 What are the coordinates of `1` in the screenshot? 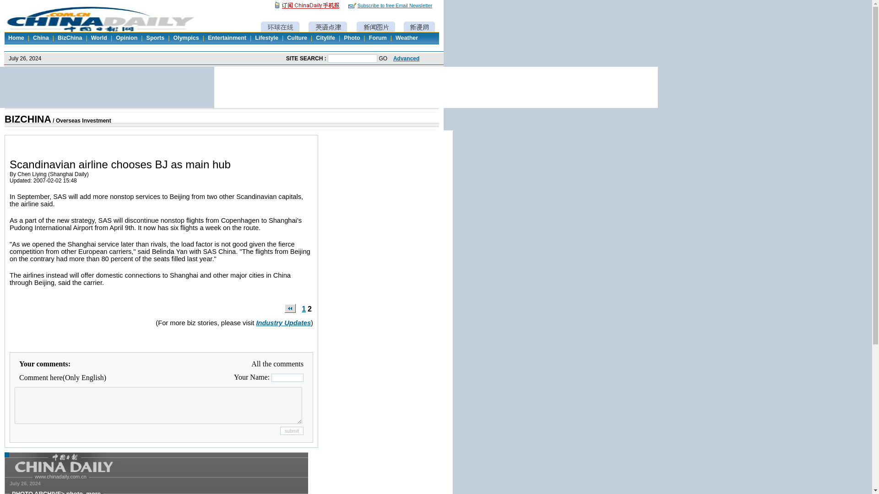 It's located at (304, 309).